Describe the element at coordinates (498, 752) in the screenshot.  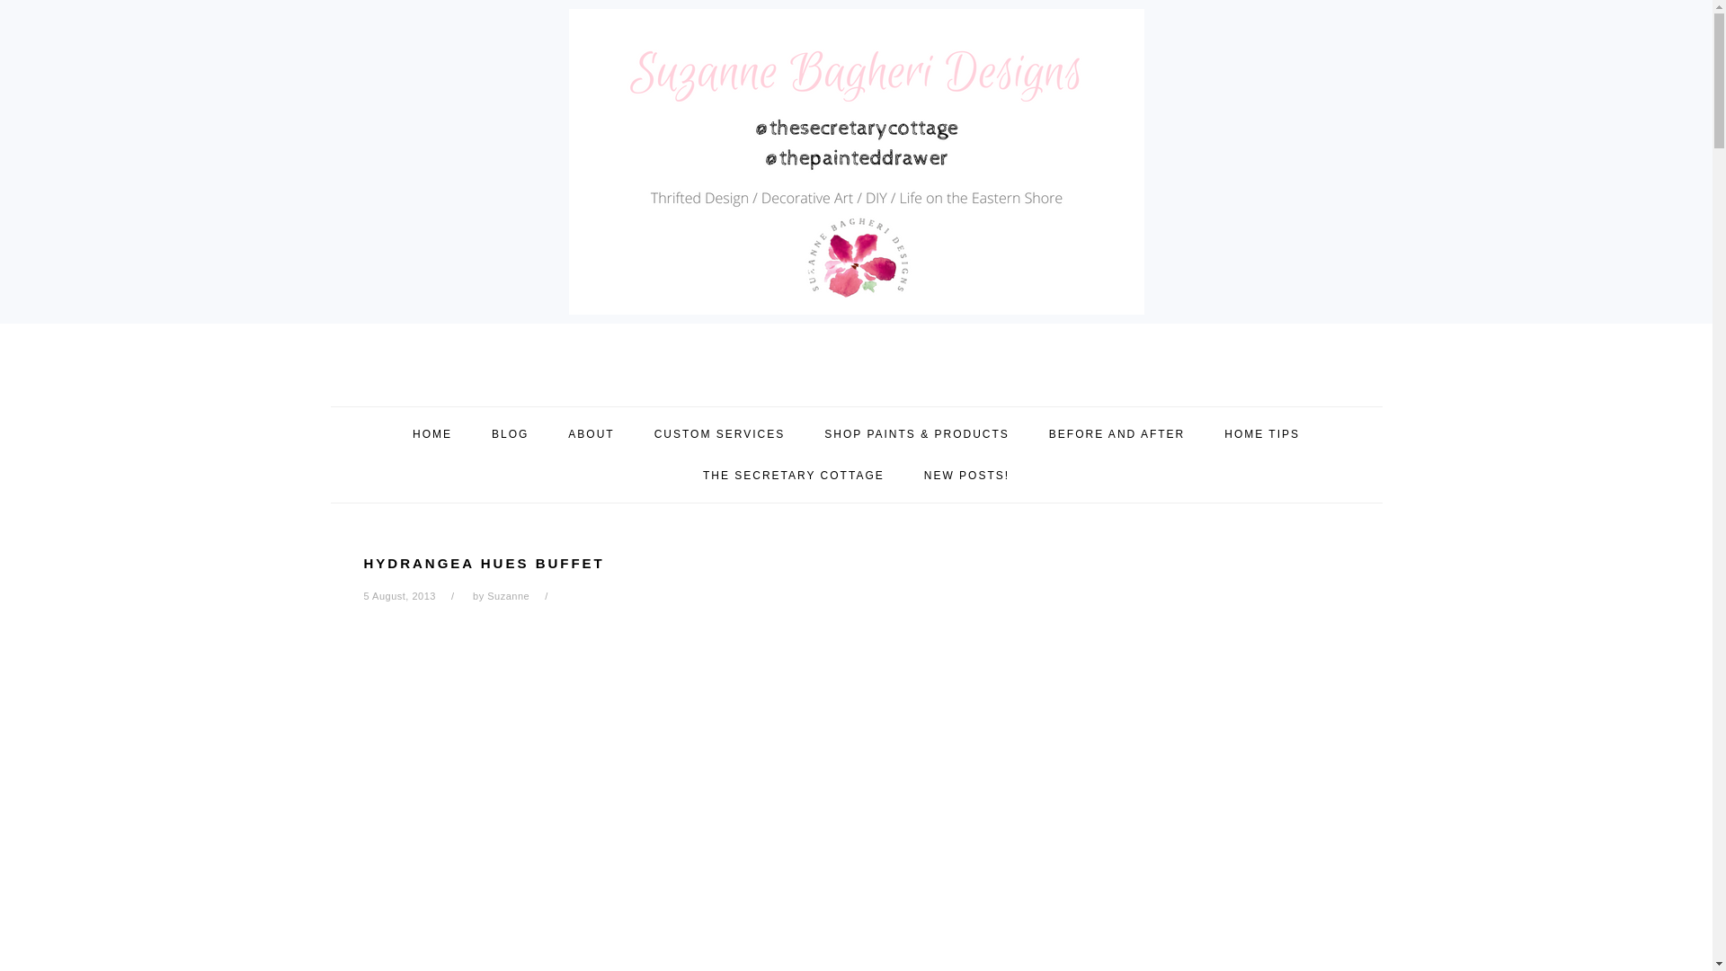
I see `Advertisement` at that location.